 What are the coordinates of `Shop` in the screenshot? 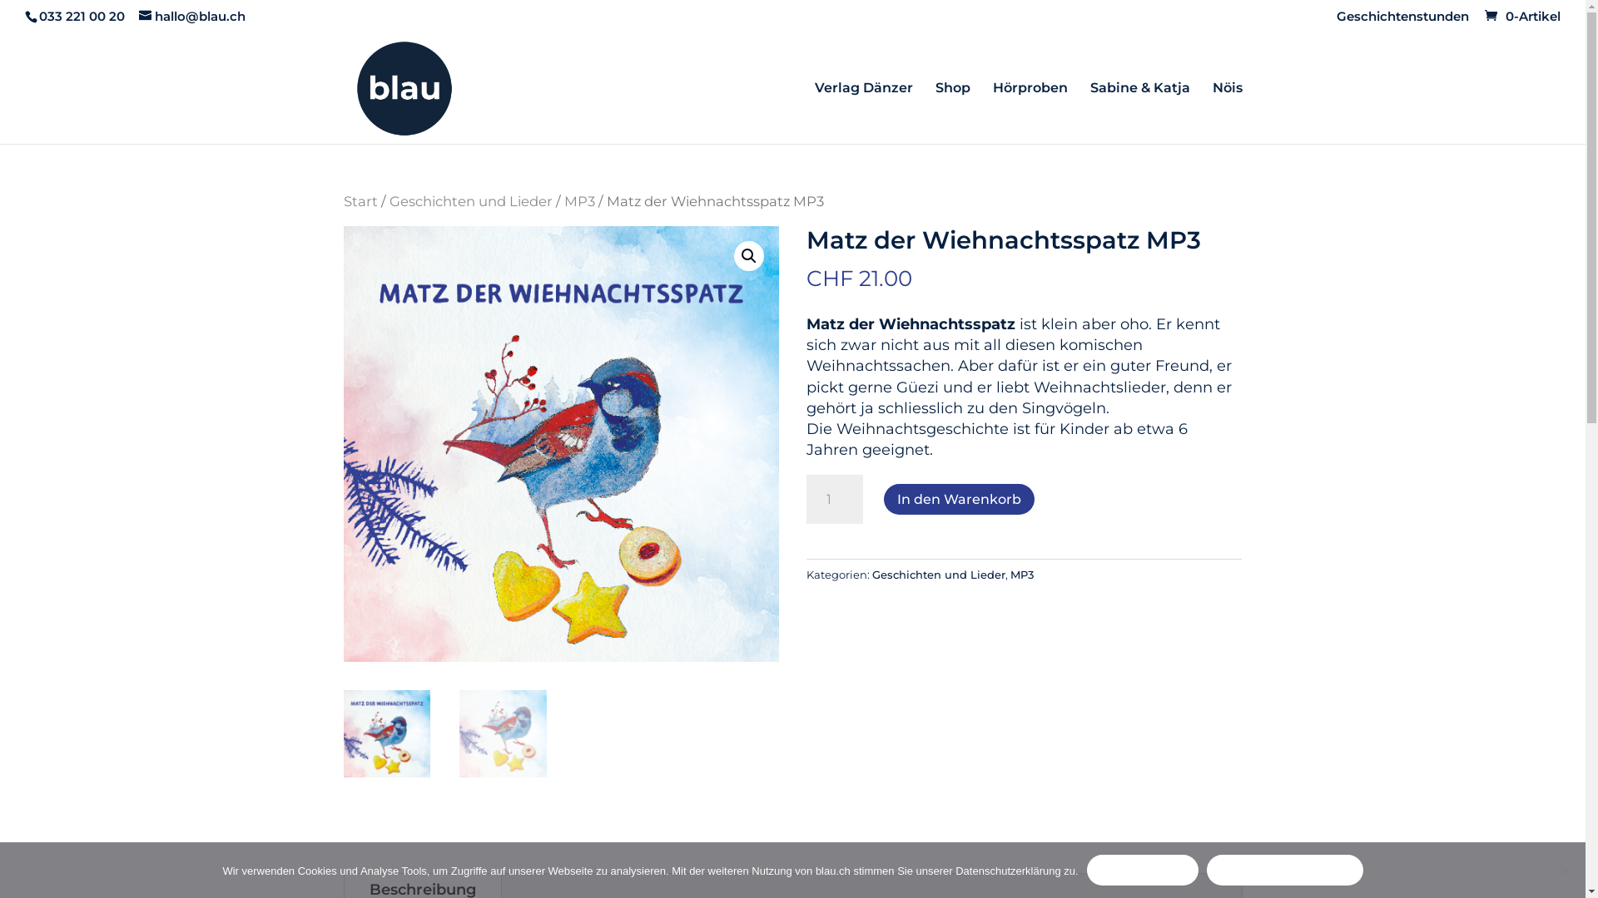 It's located at (953, 112).